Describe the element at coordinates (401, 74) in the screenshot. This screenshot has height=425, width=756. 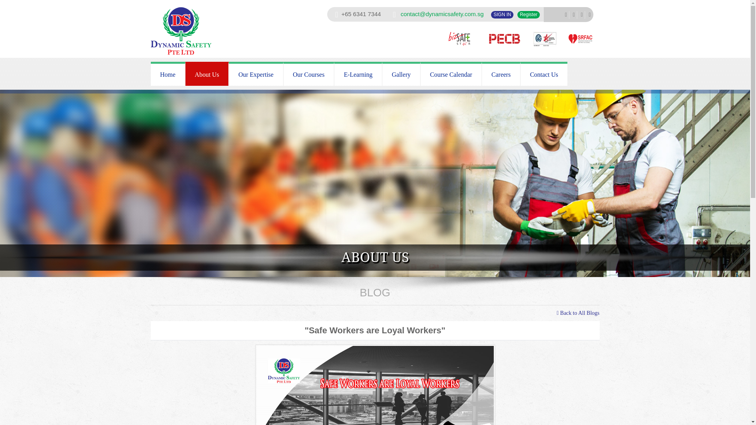
I see `Gallery` at that location.